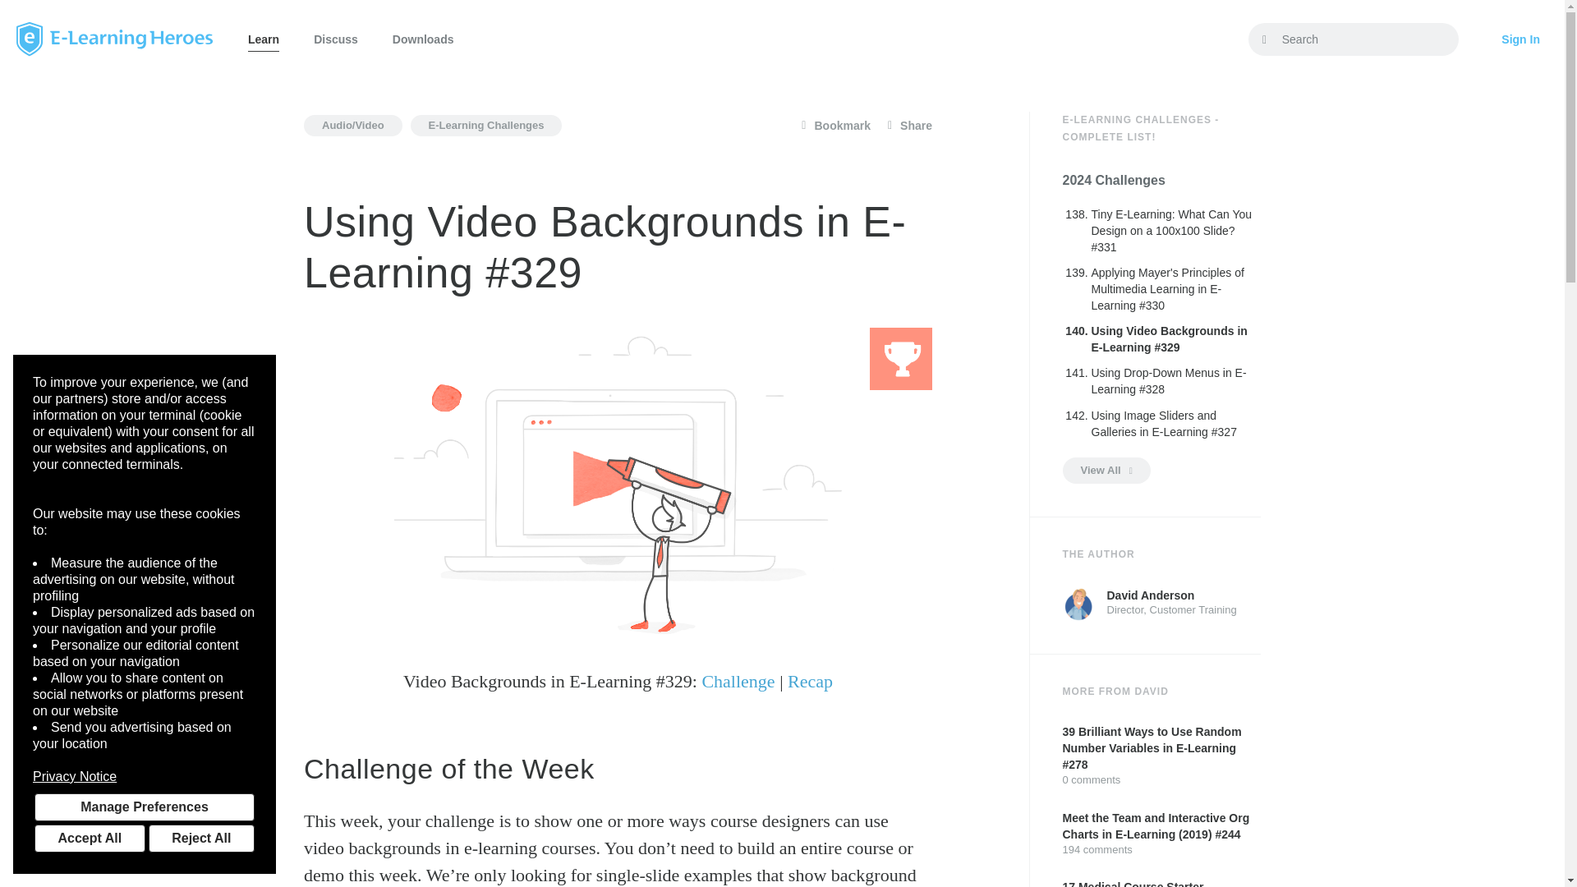 Image resolution: width=1577 pixels, height=887 pixels. Describe the element at coordinates (200, 838) in the screenshot. I see `Reject All` at that location.